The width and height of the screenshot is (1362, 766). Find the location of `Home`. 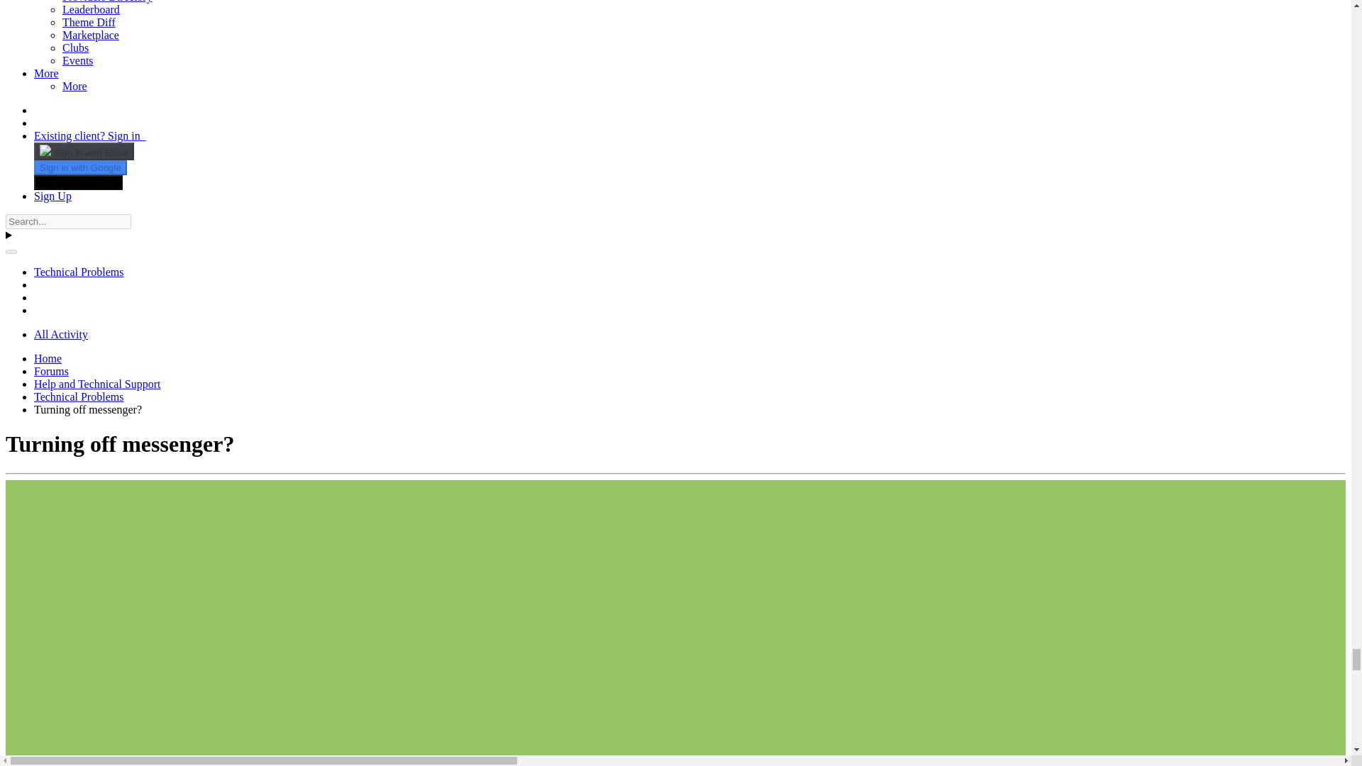

Home is located at coordinates (48, 358).